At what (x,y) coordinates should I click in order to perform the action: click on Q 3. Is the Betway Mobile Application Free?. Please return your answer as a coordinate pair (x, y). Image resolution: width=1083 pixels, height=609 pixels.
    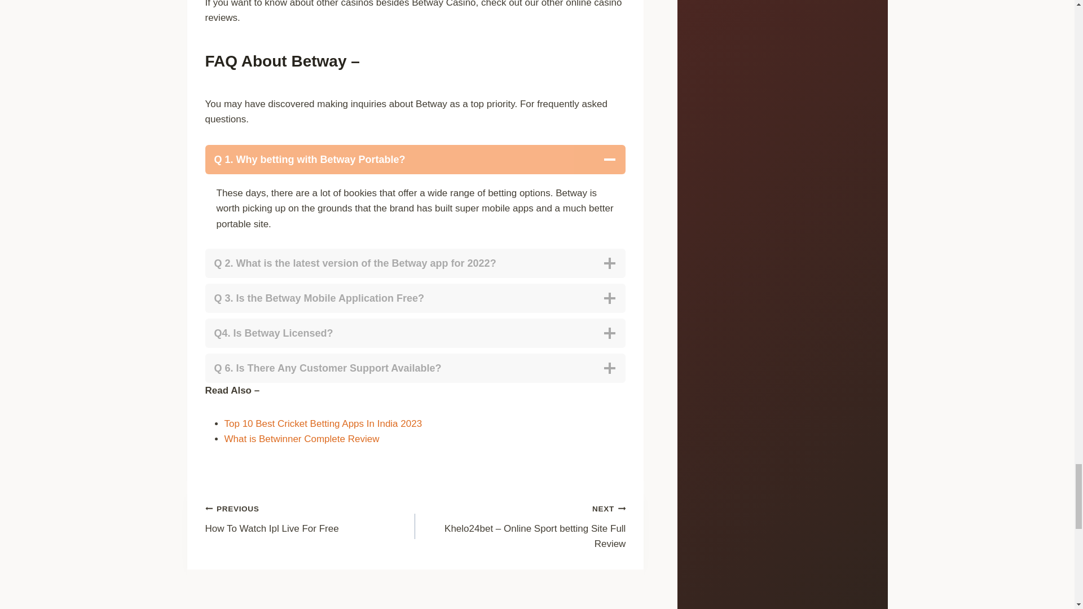
    Looking at the image, I should click on (310, 518).